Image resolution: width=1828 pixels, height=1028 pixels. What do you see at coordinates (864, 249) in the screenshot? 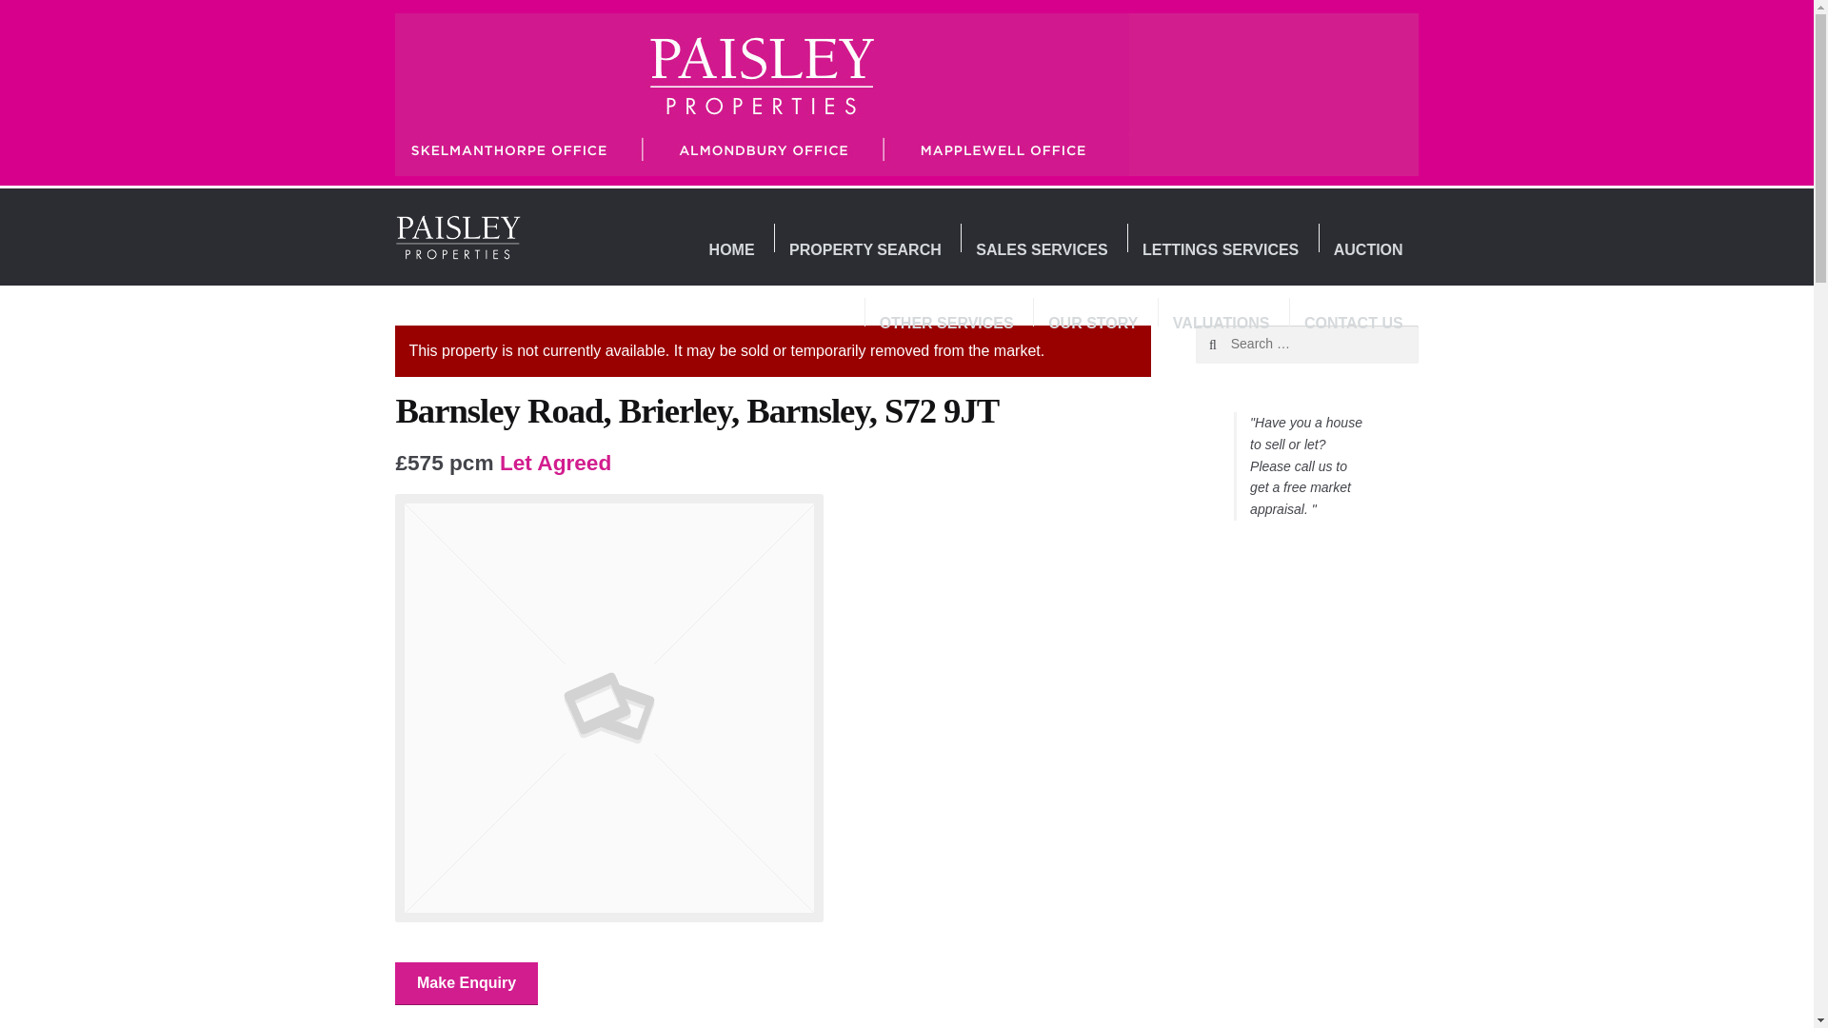
I see `PROPERTY SEARCH` at bounding box center [864, 249].